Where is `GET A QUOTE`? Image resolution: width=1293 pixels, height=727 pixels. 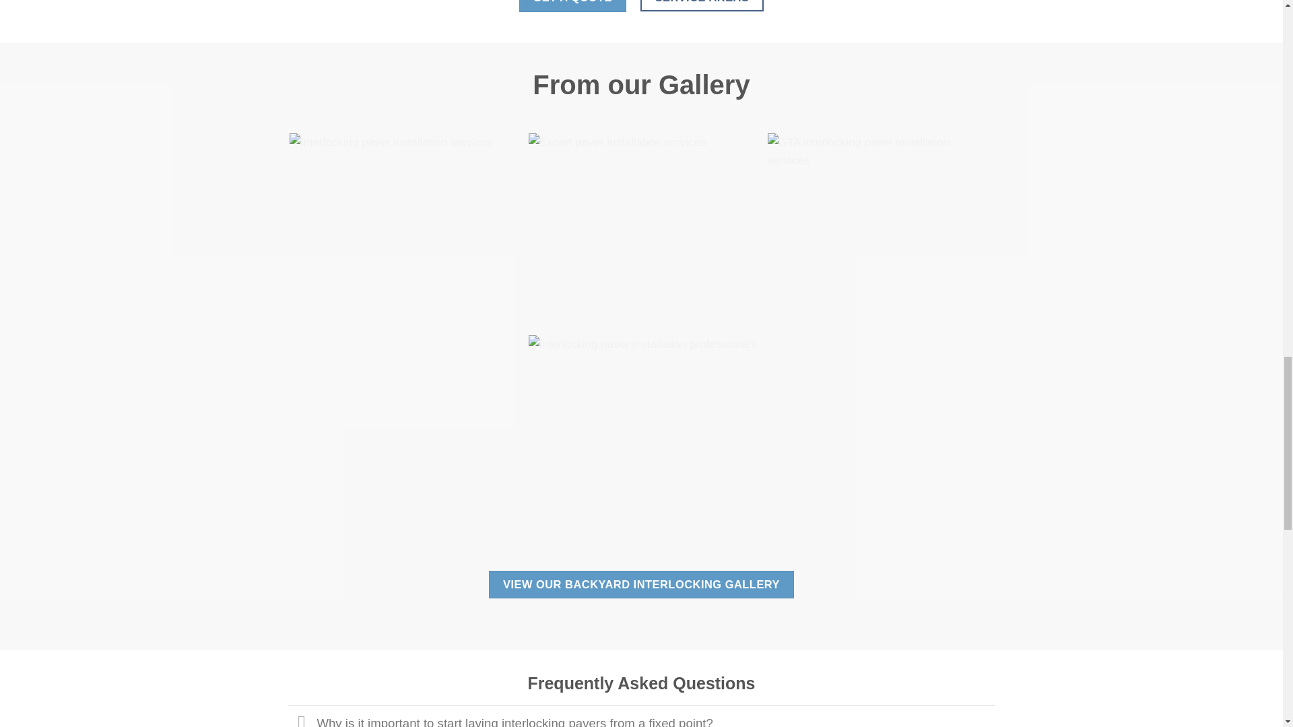
GET A QUOTE is located at coordinates (572, 5).